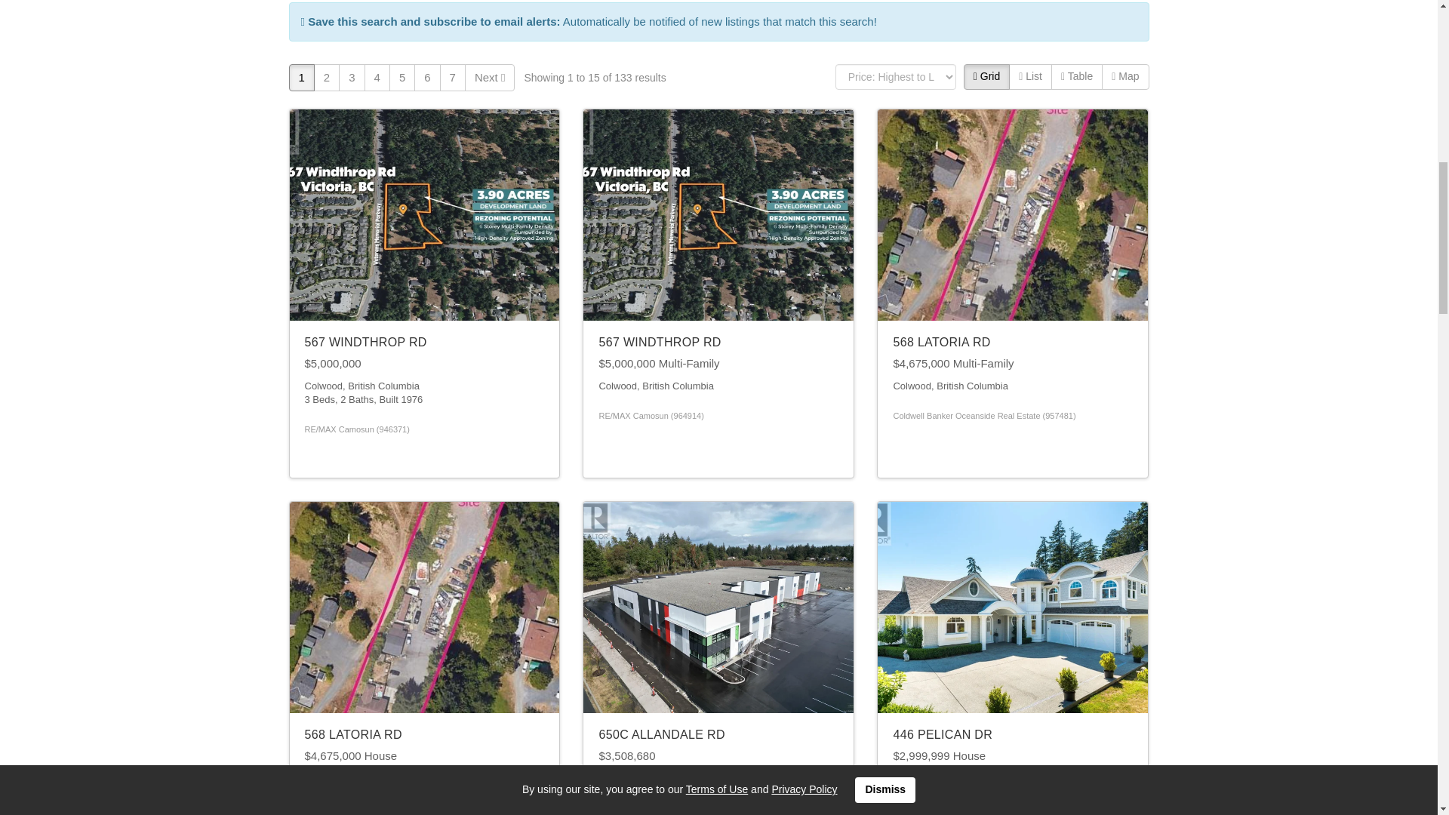  What do you see at coordinates (377, 77) in the screenshot?
I see `4` at bounding box center [377, 77].